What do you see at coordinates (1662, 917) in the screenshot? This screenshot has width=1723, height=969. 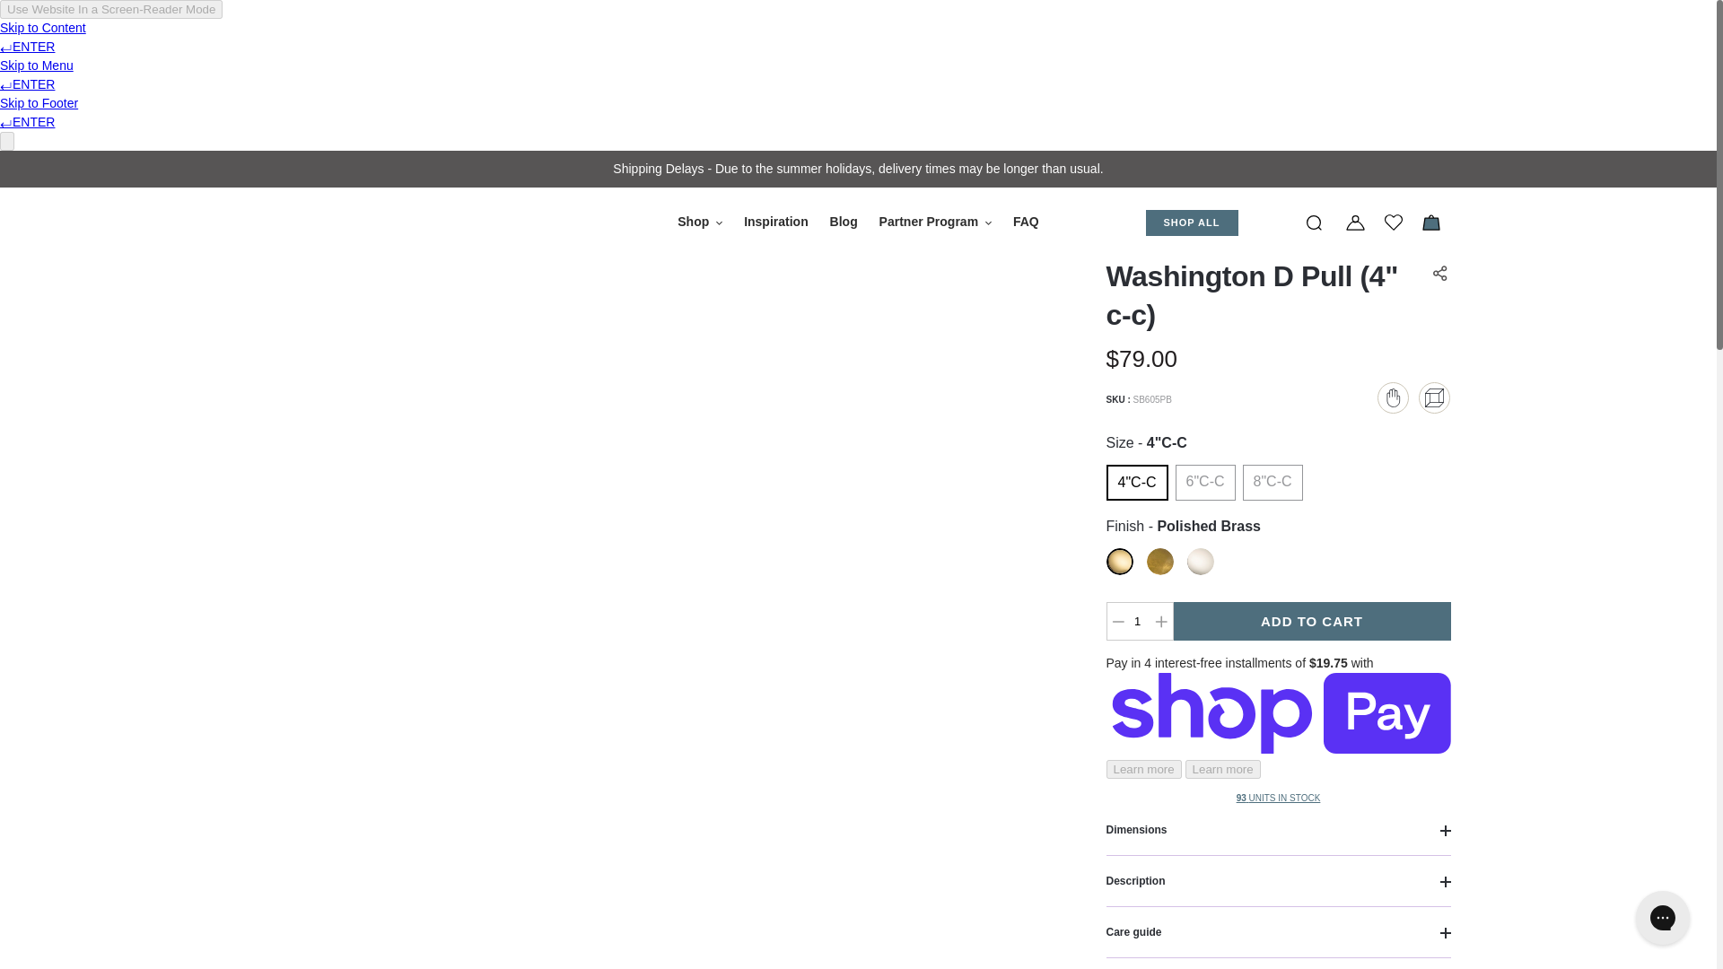 I see `Gorgias live chat messenger` at bounding box center [1662, 917].